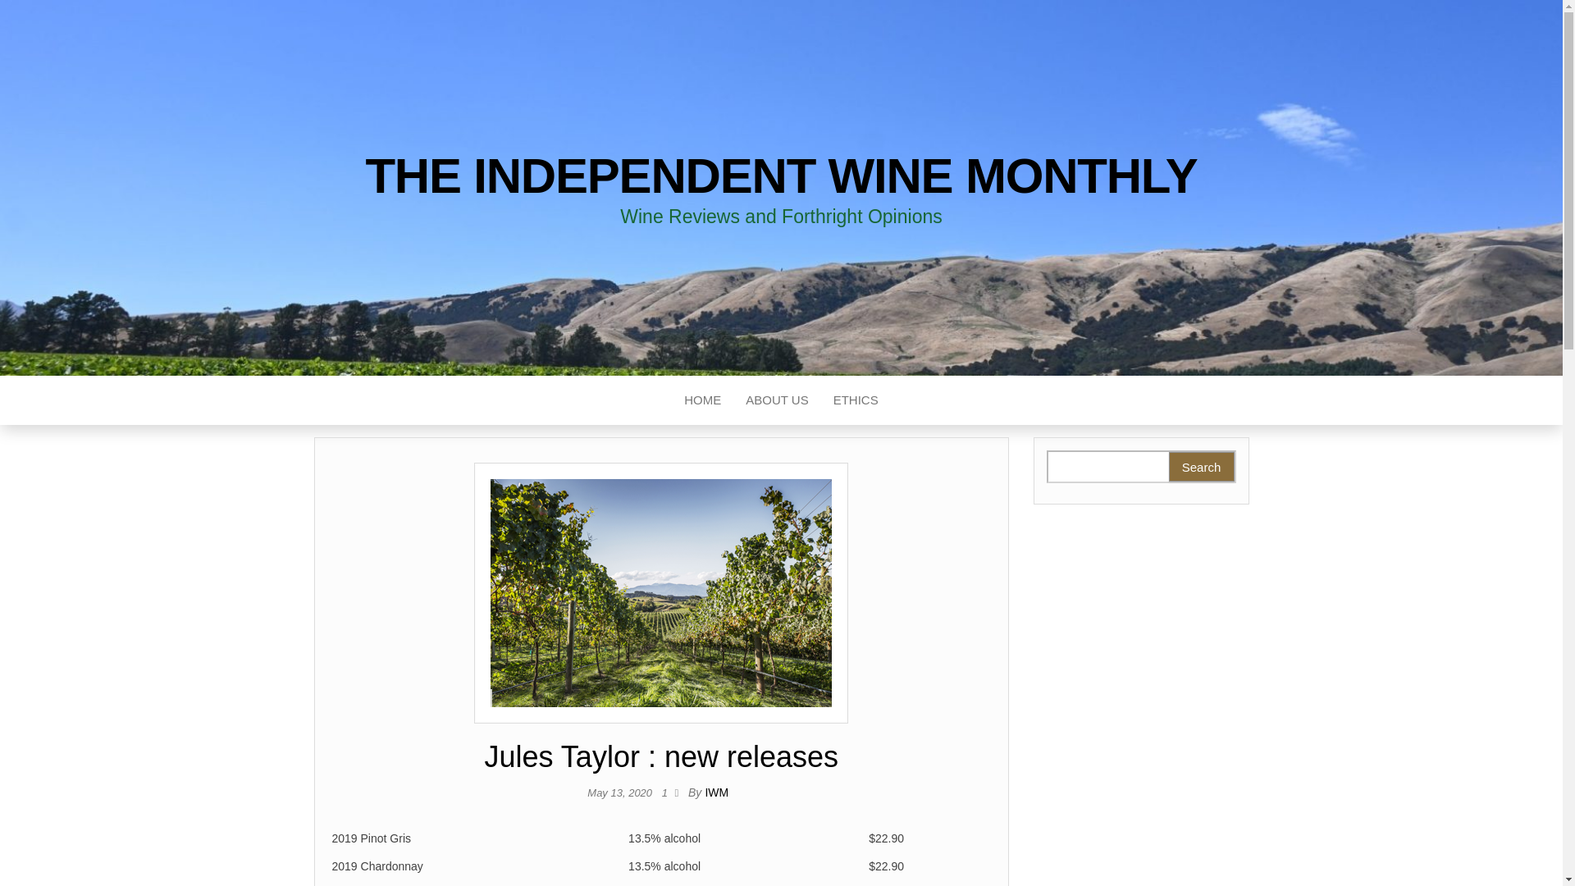 The height and width of the screenshot is (886, 1575). What do you see at coordinates (668, 792) in the screenshot?
I see `Comment on Jules Taylor : new releases` at bounding box center [668, 792].